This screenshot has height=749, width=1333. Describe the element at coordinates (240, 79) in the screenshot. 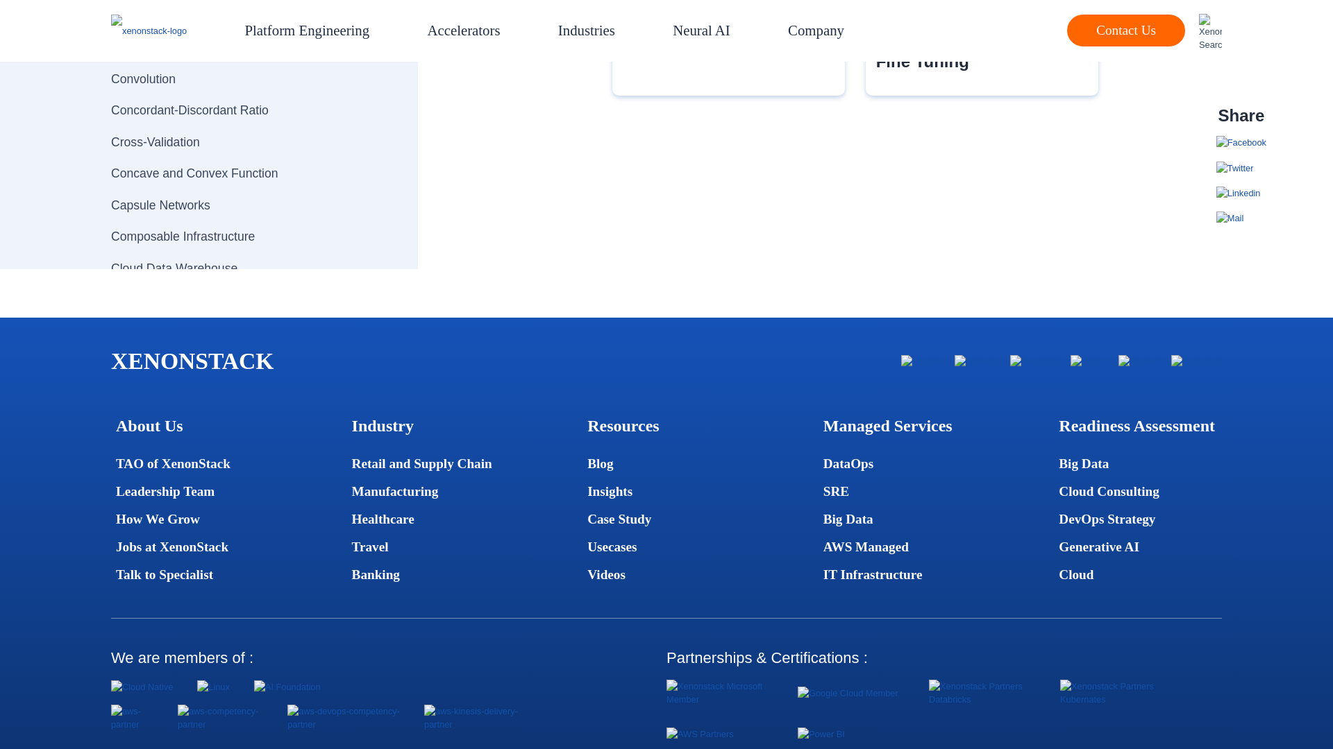

I see `Convolution` at that location.